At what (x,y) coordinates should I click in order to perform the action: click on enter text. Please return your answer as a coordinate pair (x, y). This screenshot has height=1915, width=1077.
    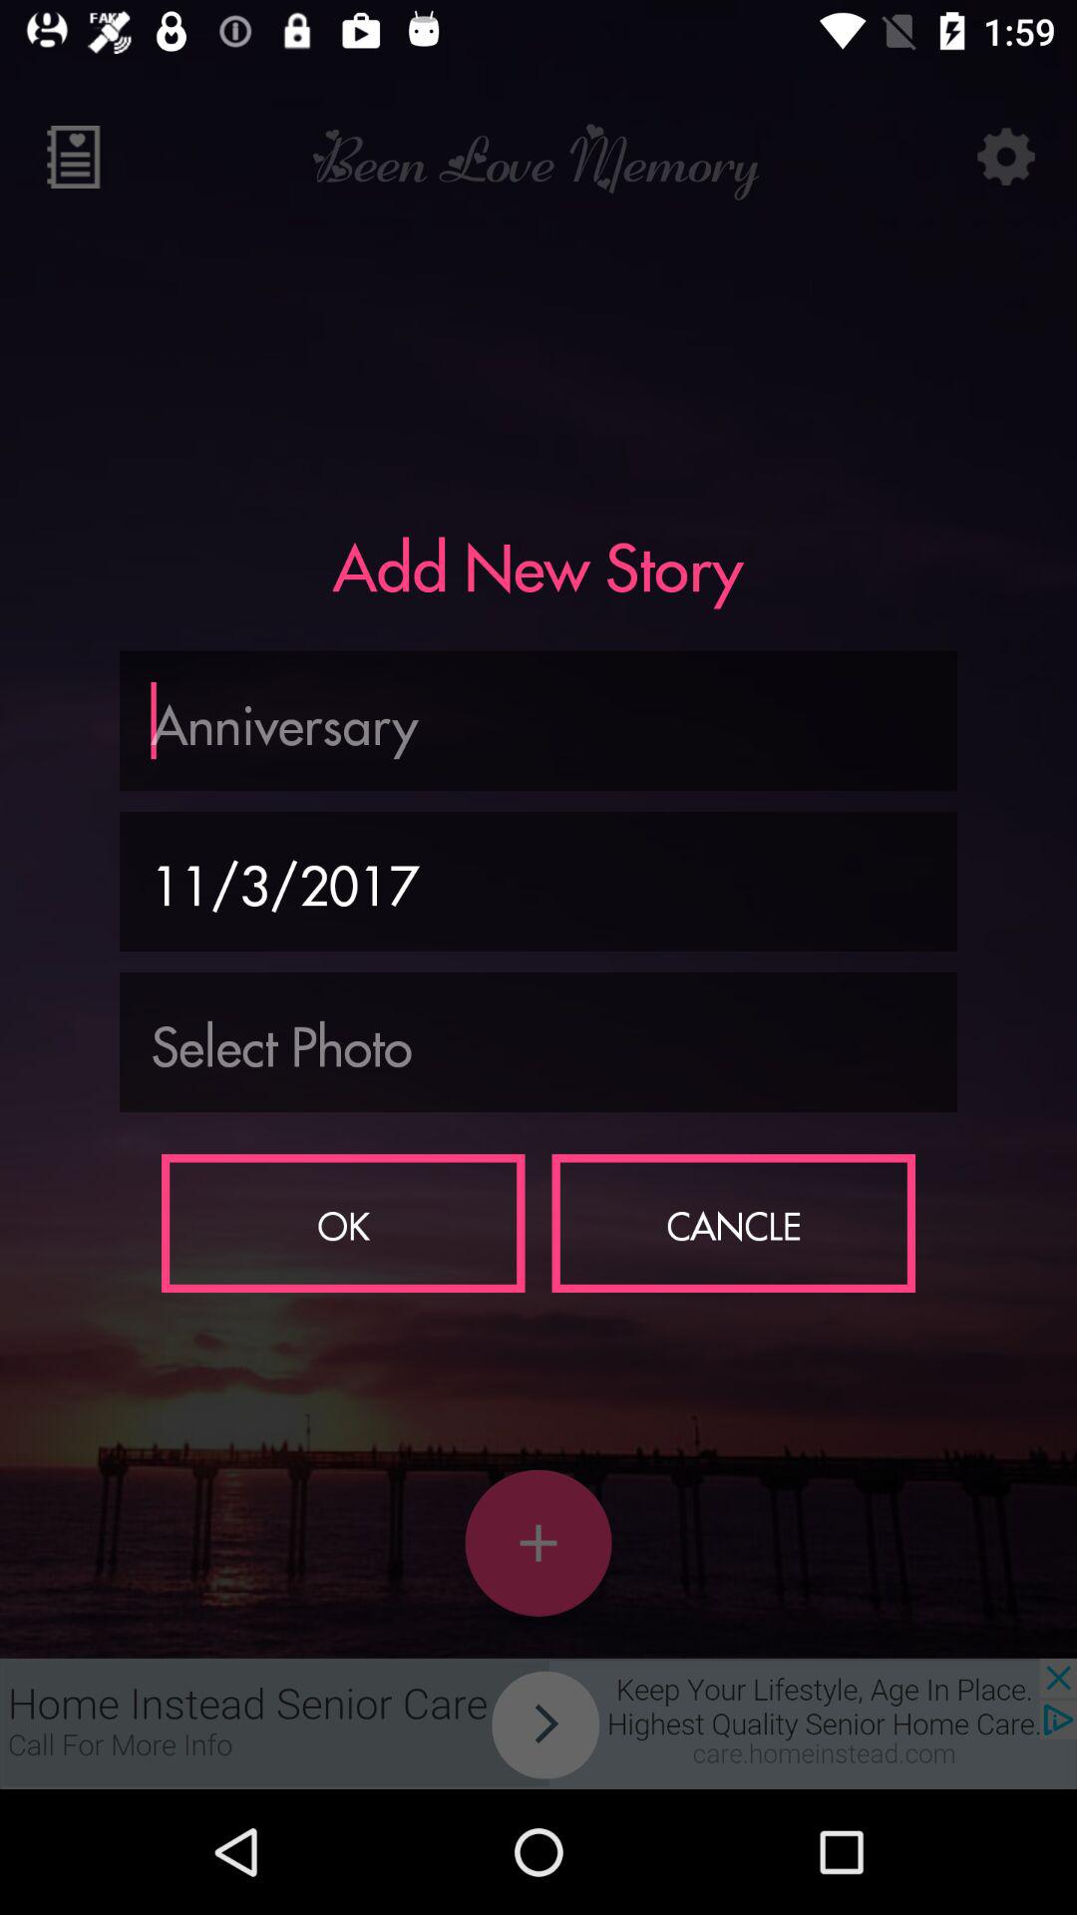
    Looking at the image, I should click on (538, 720).